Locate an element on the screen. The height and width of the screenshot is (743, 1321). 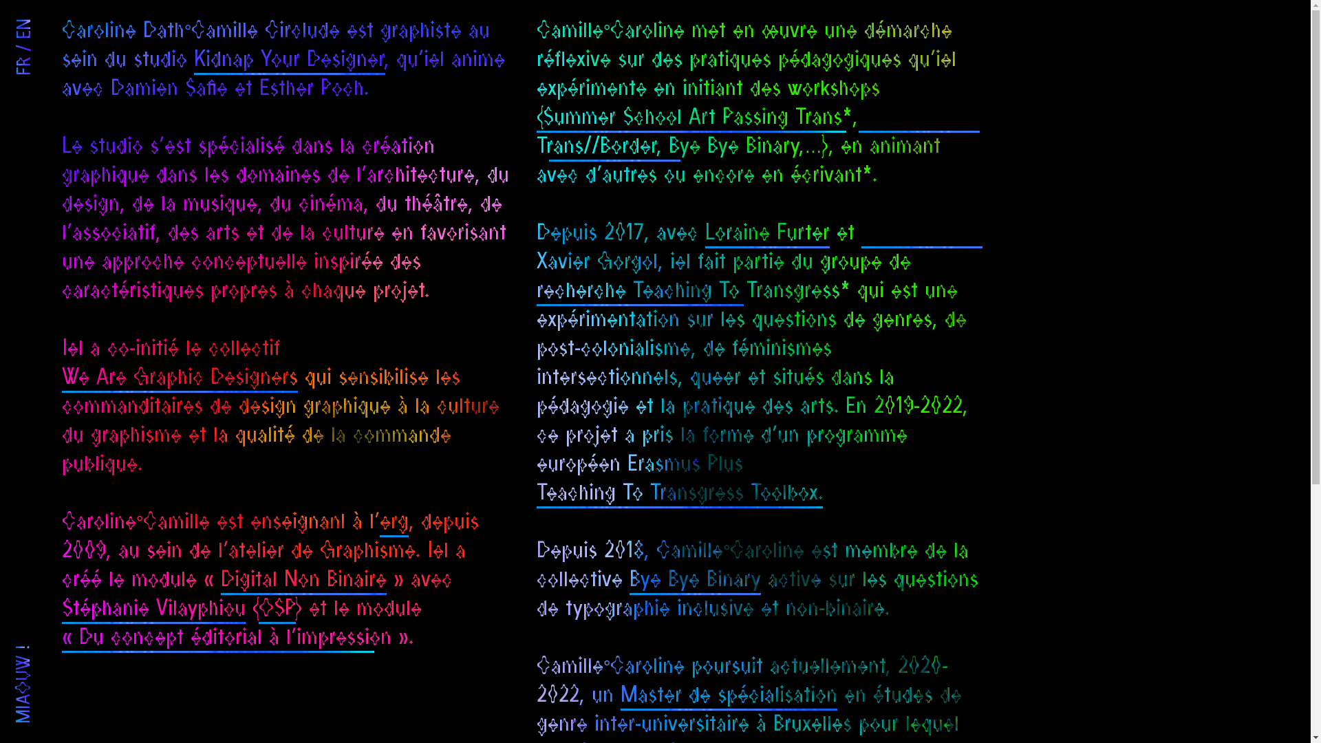
OSP is located at coordinates (277, 610).